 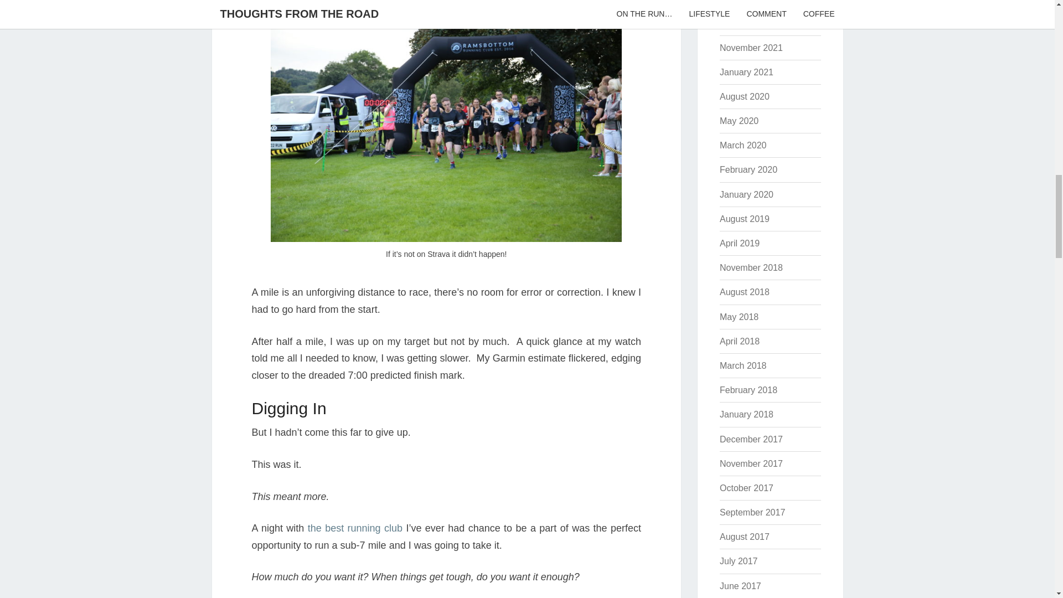 I want to click on August 2020, so click(x=744, y=96).